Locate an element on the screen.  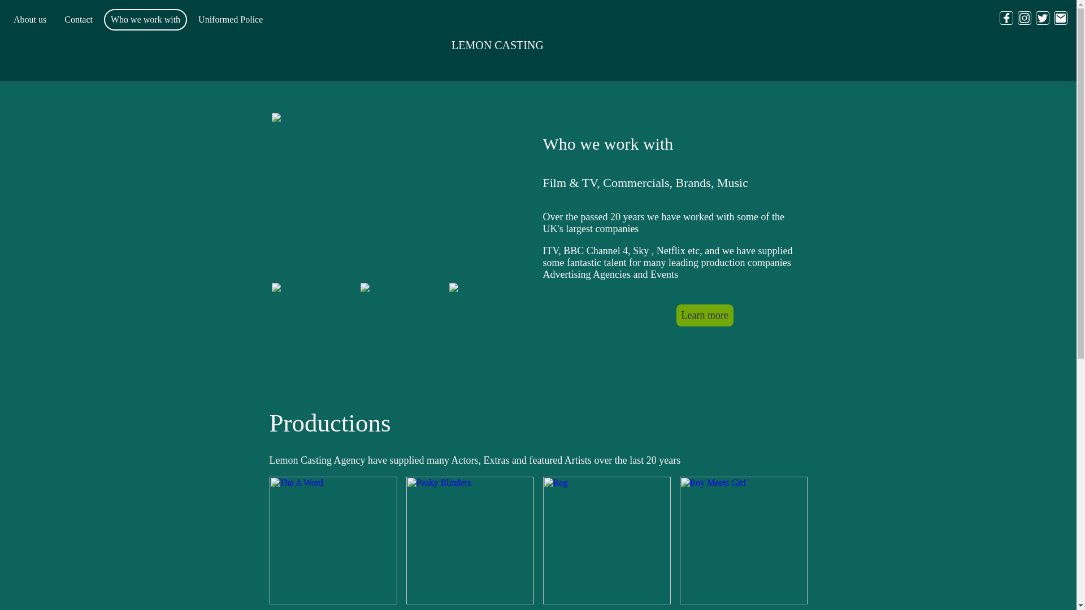
Uniformed Police is located at coordinates (231, 19).